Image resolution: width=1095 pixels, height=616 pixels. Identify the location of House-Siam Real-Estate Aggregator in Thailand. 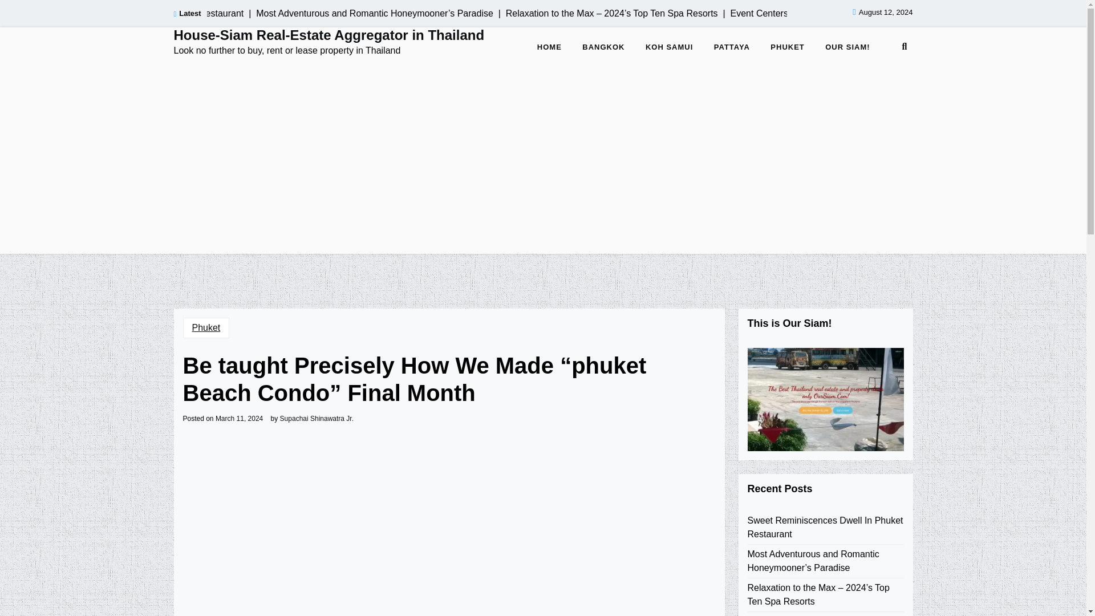
(328, 35).